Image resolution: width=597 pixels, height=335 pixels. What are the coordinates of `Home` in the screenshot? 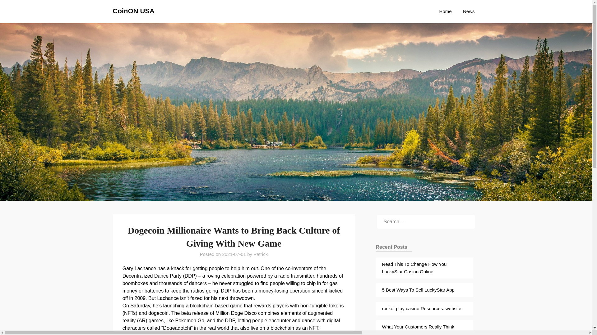 It's located at (445, 11).